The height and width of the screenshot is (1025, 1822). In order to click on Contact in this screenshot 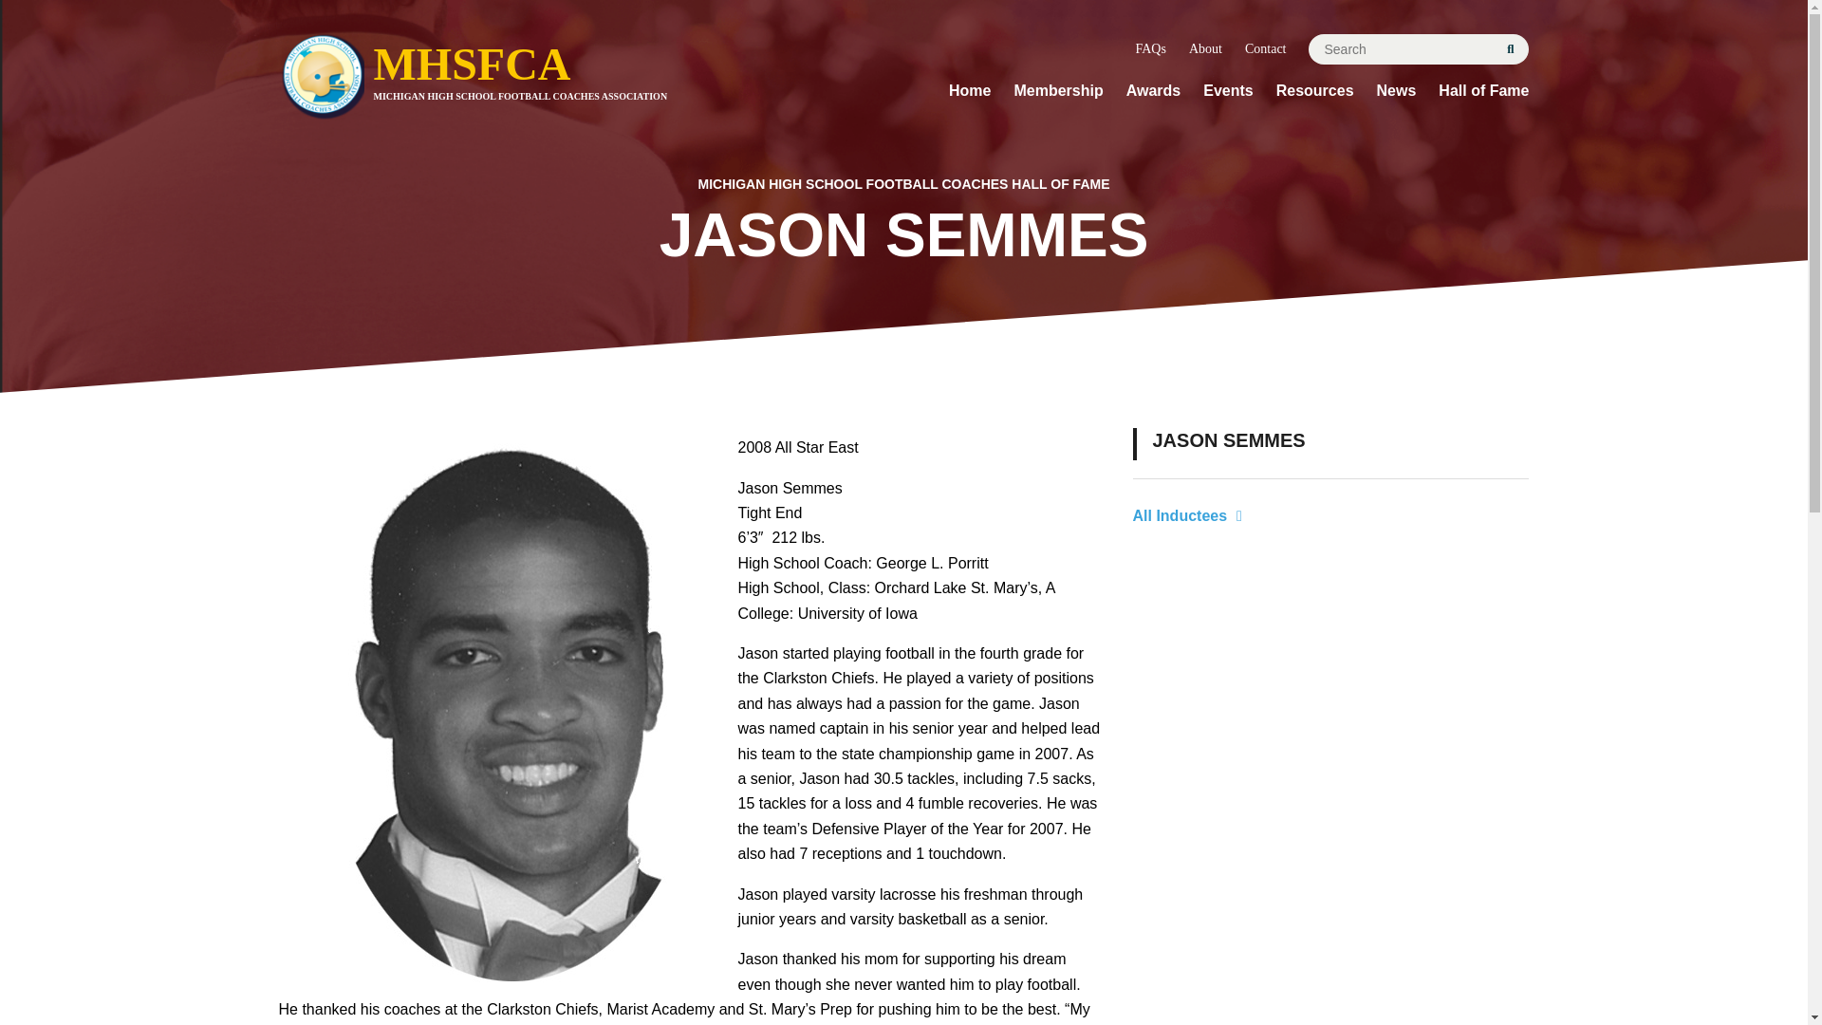, I will do `click(1265, 49)`.